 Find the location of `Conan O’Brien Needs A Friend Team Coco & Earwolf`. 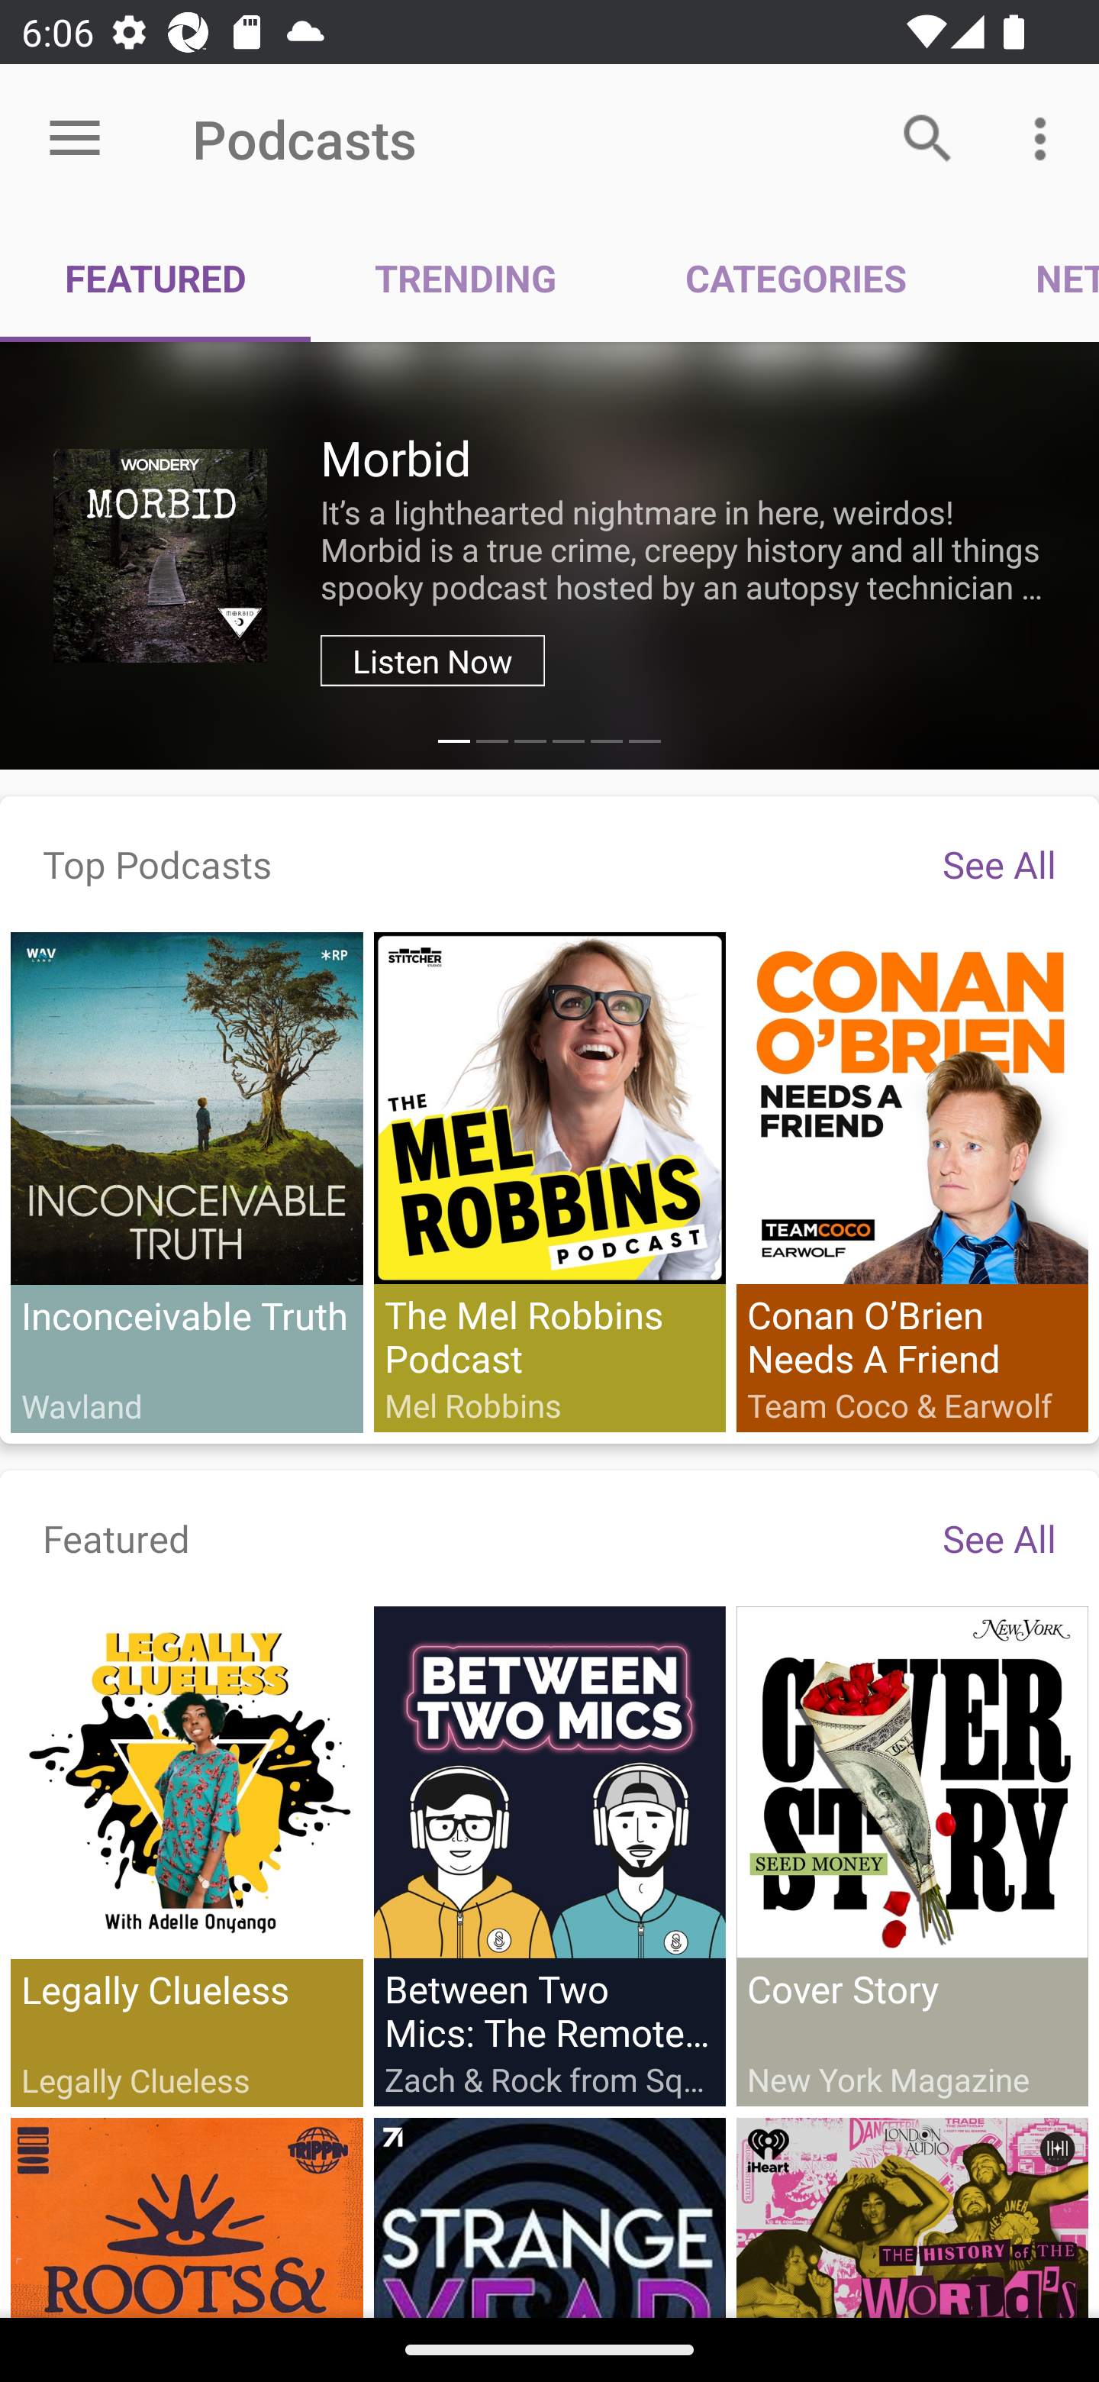

Conan O’Brien Needs A Friend Team Coco & Earwolf is located at coordinates (911, 1181).